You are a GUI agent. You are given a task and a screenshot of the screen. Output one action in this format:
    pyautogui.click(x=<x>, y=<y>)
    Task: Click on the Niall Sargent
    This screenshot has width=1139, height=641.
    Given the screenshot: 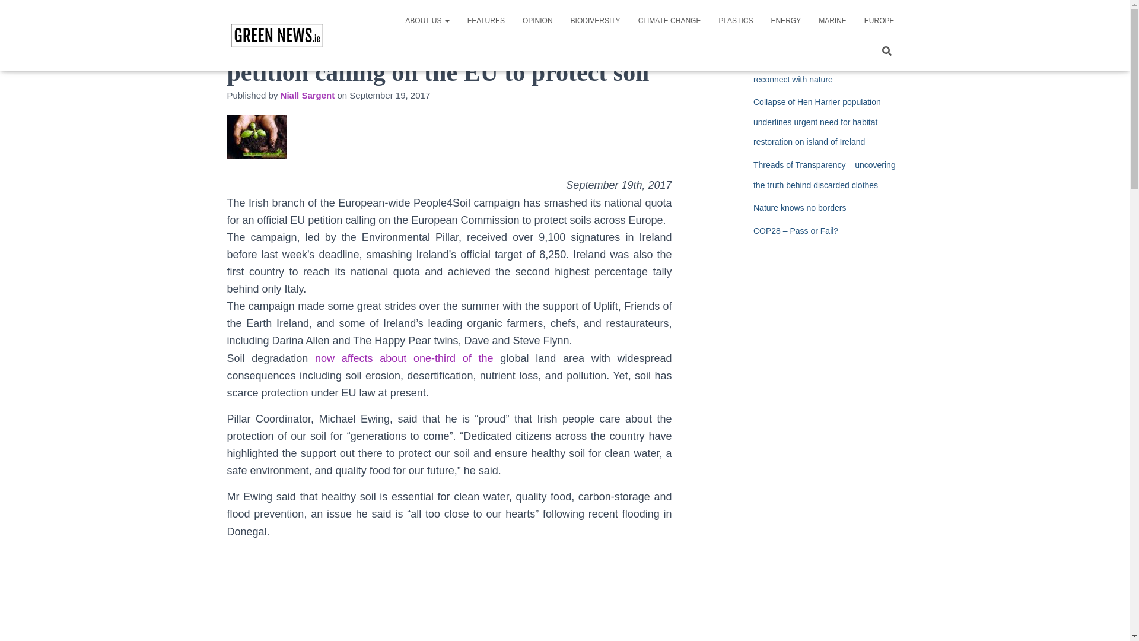 What is the action you would take?
    pyautogui.click(x=307, y=95)
    